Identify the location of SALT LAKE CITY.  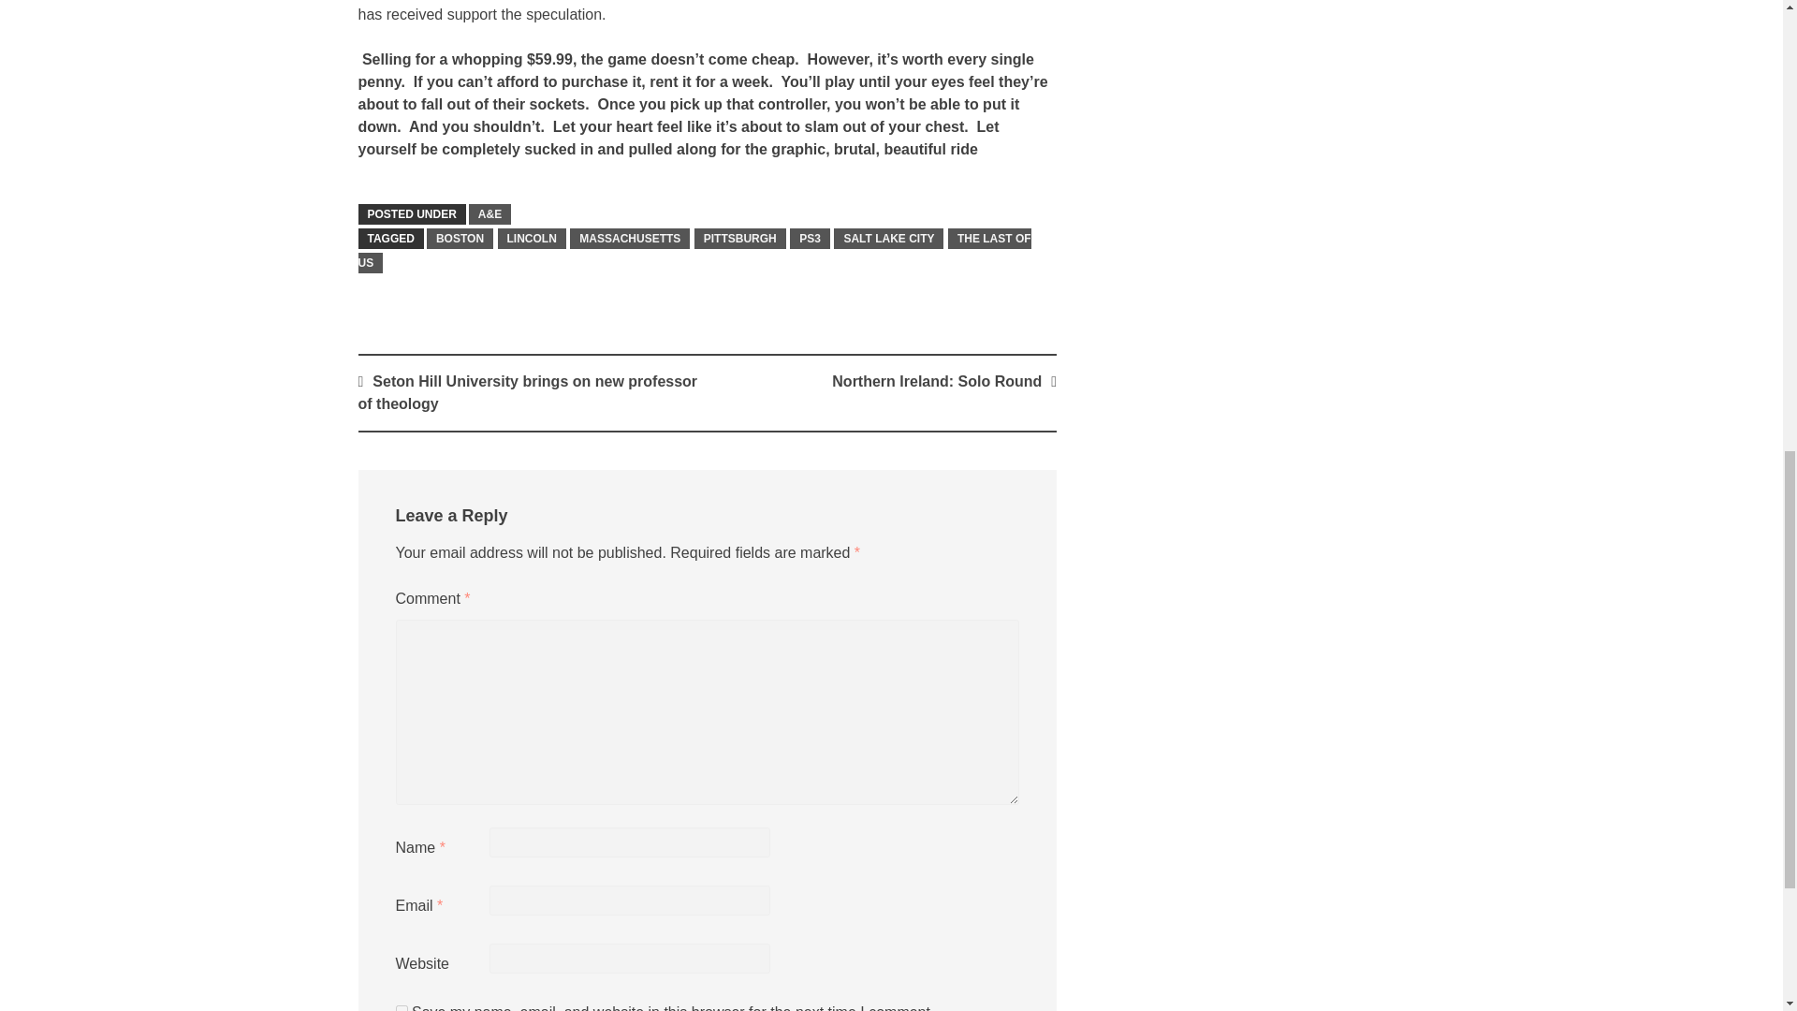
(888, 238).